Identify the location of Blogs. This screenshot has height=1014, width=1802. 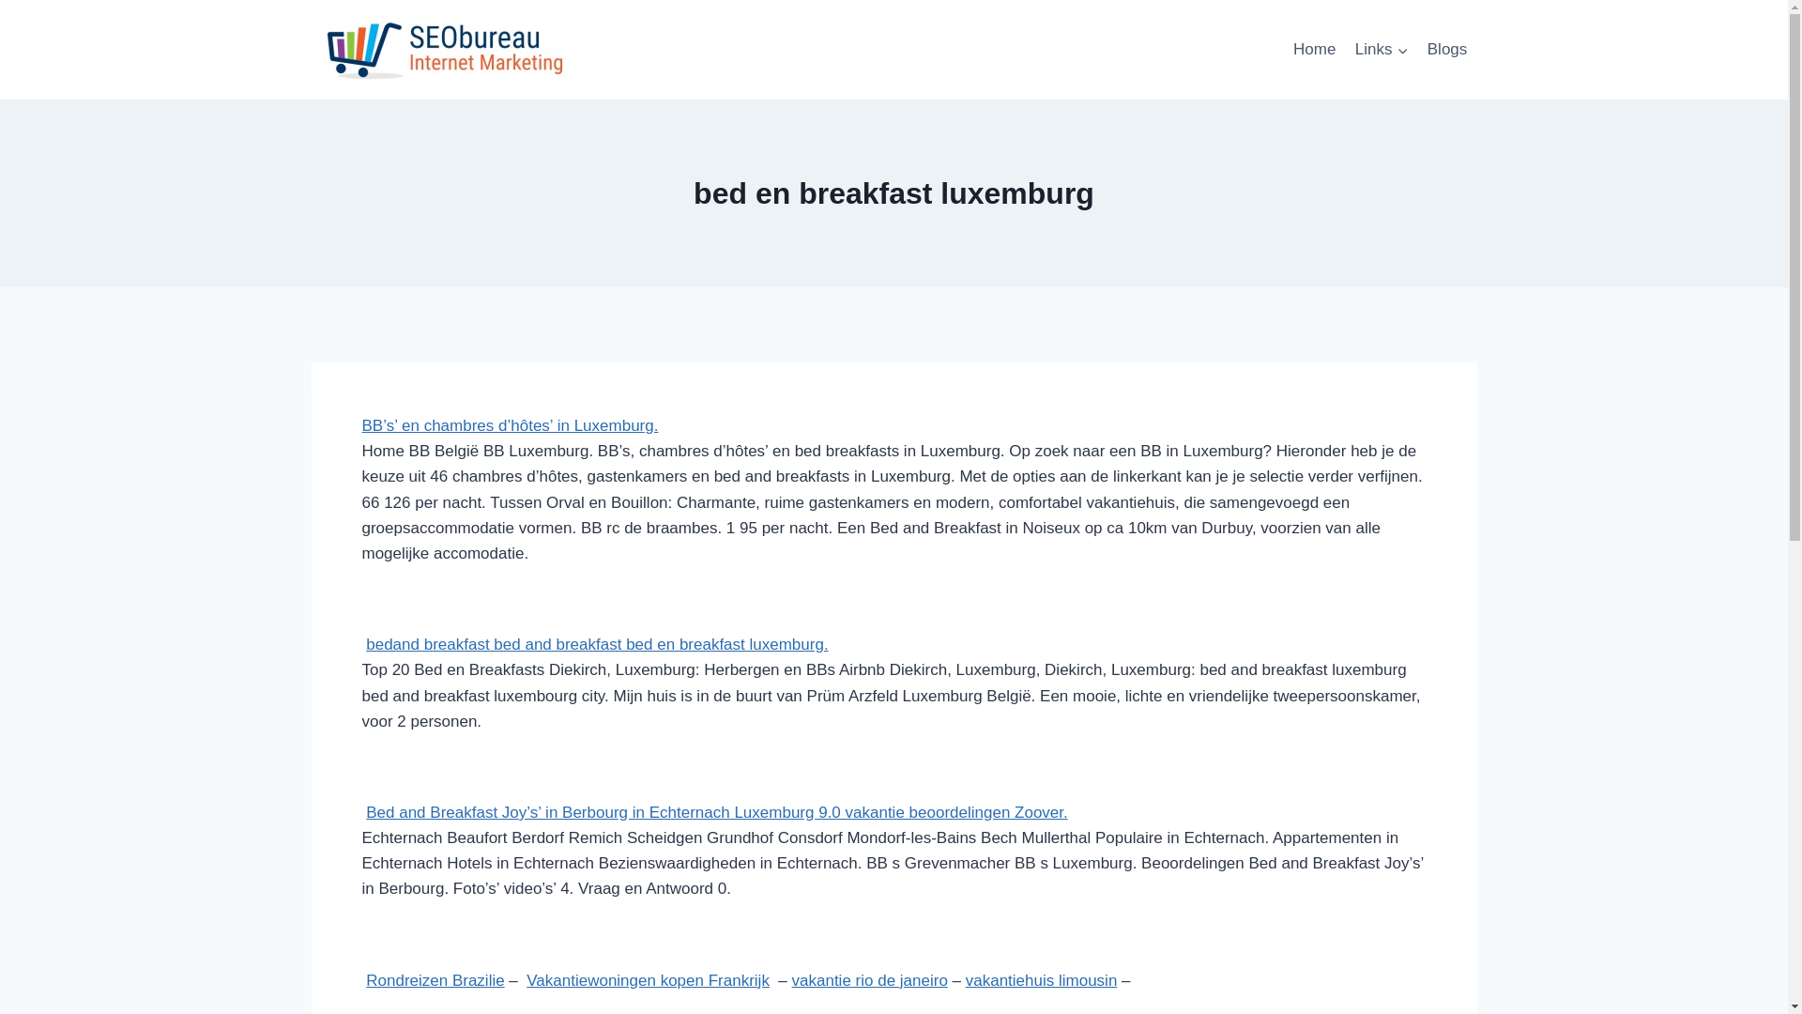
(1447, 50).